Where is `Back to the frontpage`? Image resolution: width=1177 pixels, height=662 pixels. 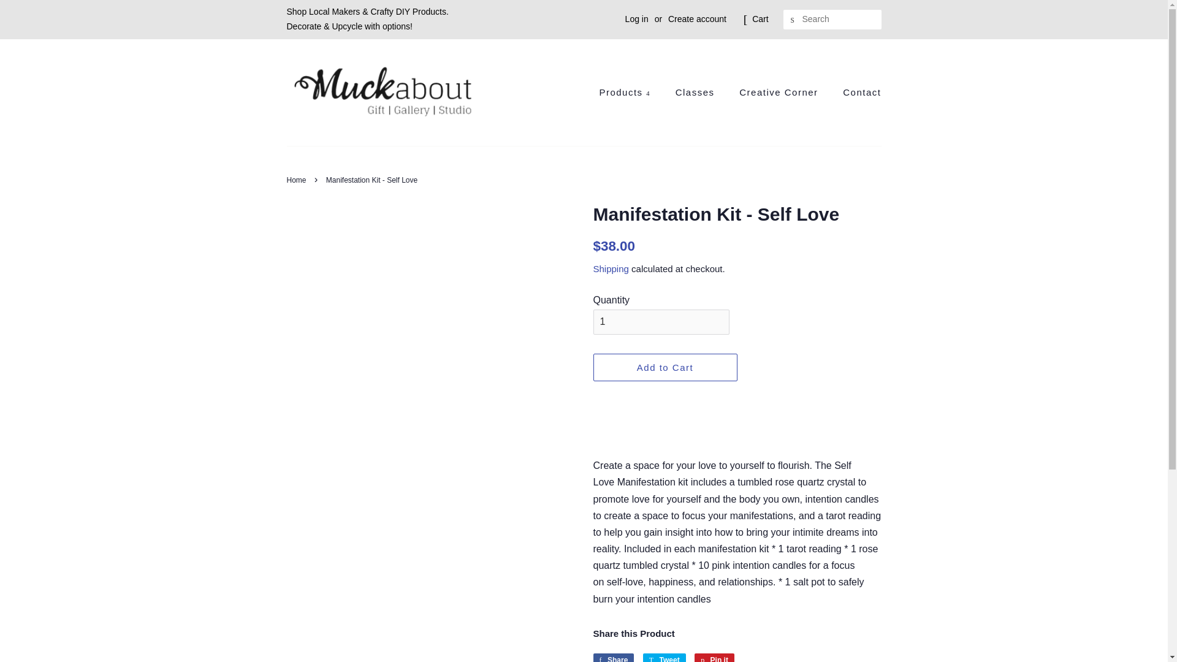 Back to the frontpage is located at coordinates (298, 180).